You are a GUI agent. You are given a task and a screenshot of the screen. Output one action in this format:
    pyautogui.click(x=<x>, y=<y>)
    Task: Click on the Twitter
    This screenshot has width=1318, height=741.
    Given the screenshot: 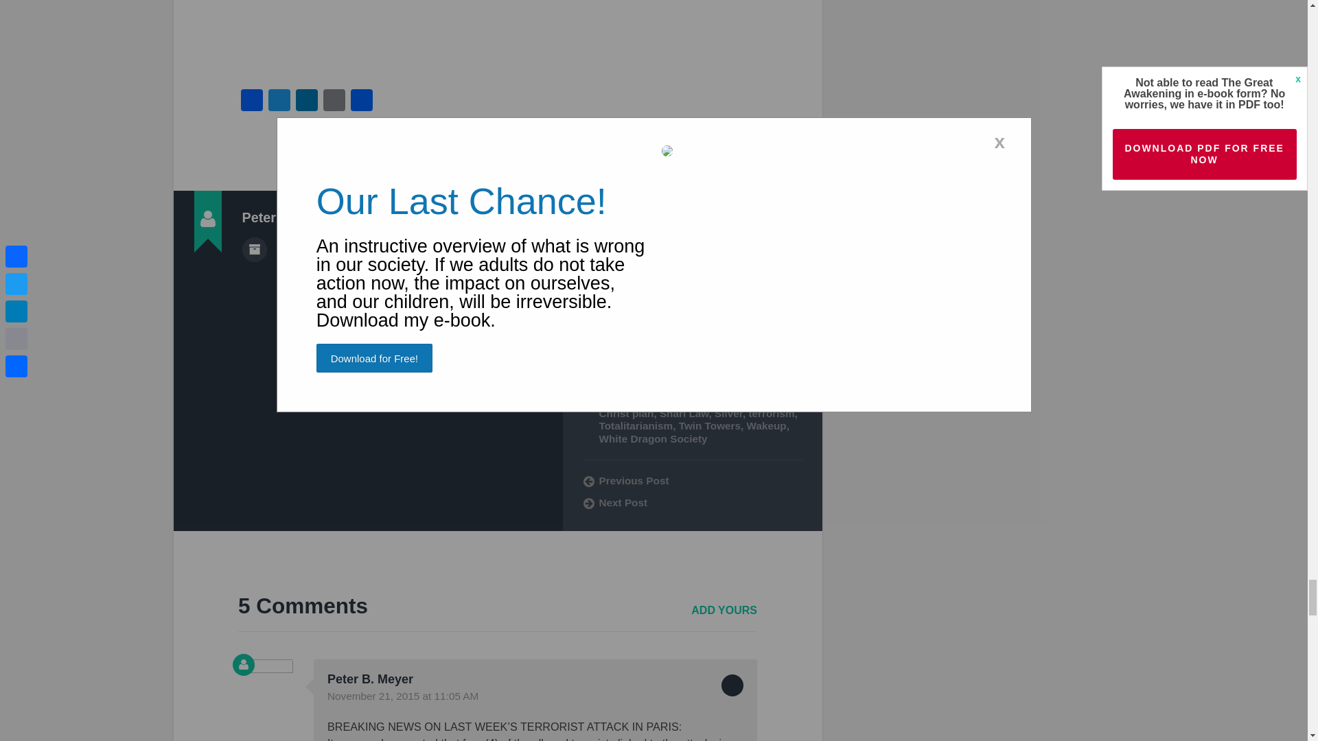 What is the action you would take?
    pyautogui.click(x=279, y=102)
    